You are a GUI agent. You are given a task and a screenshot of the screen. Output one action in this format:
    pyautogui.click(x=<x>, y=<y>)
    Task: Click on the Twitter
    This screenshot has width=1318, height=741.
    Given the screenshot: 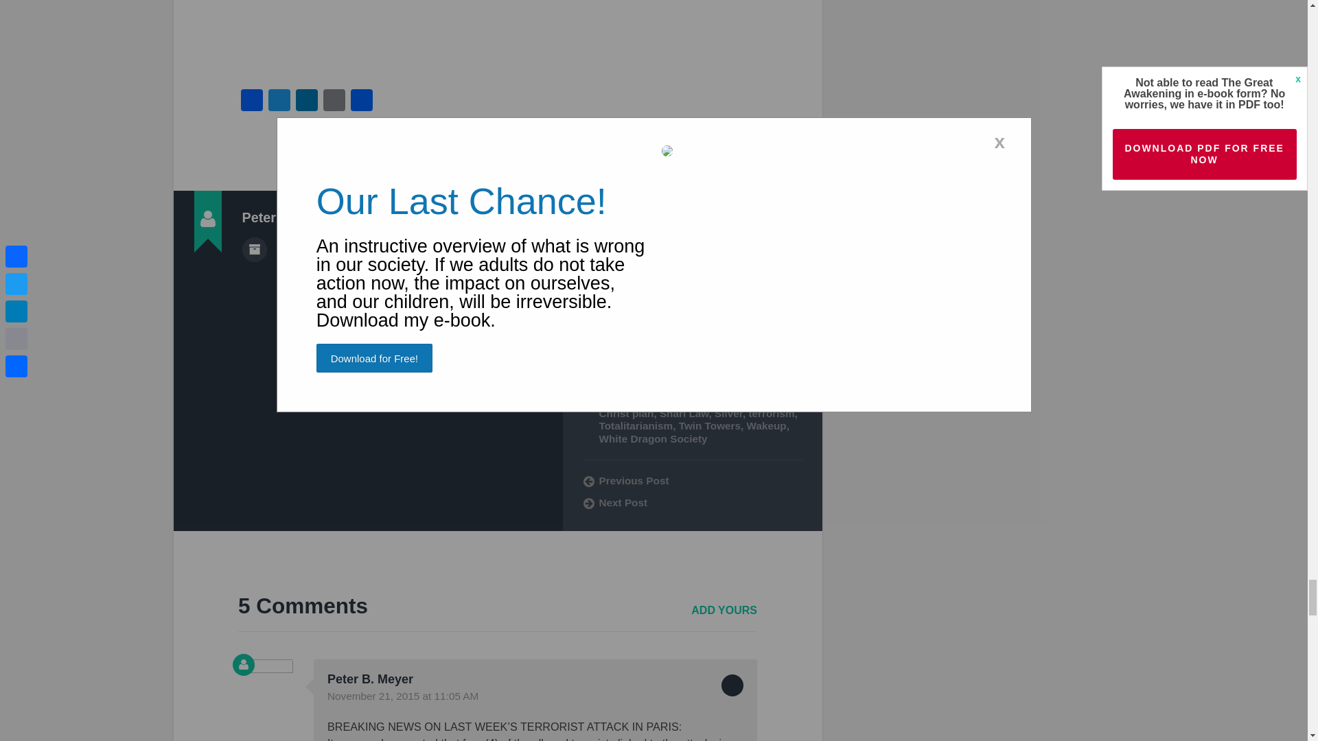 What is the action you would take?
    pyautogui.click(x=279, y=102)
    